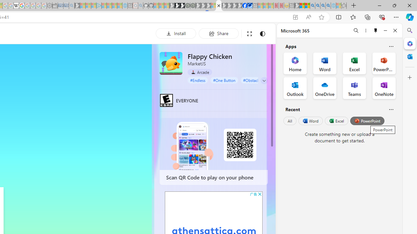 The width and height of the screenshot is (417, 234). Describe the element at coordinates (262, 34) in the screenshot. I see `Change to dark mode` at that location.